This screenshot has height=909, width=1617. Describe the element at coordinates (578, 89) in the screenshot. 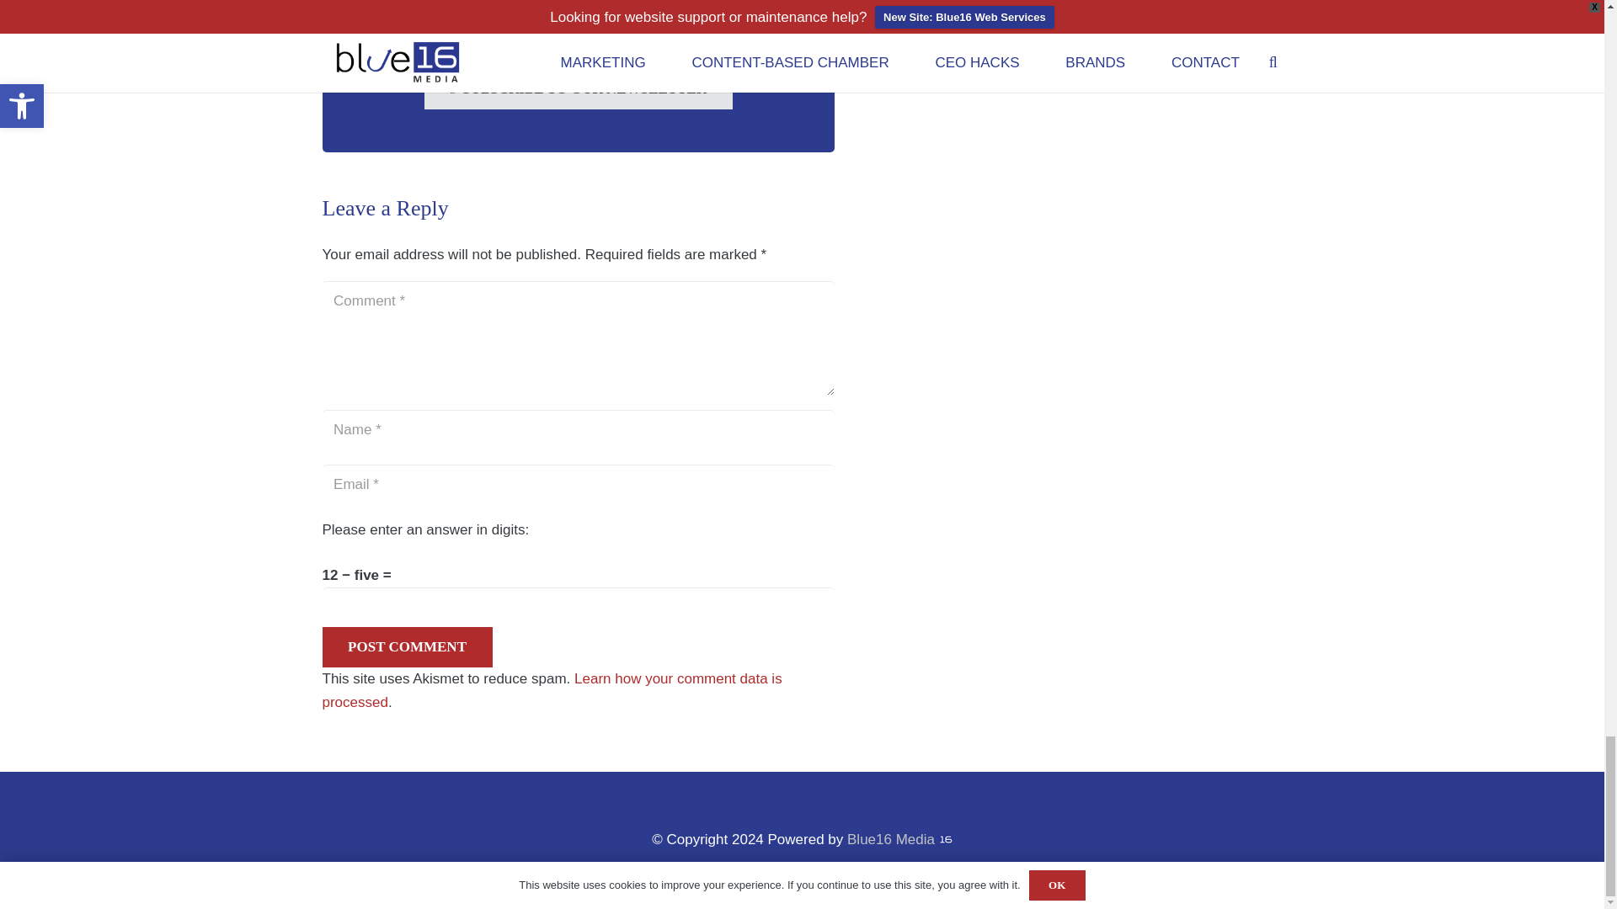

I see `SUBSCRIBE TO OUR NEWSLETTER` at that location.